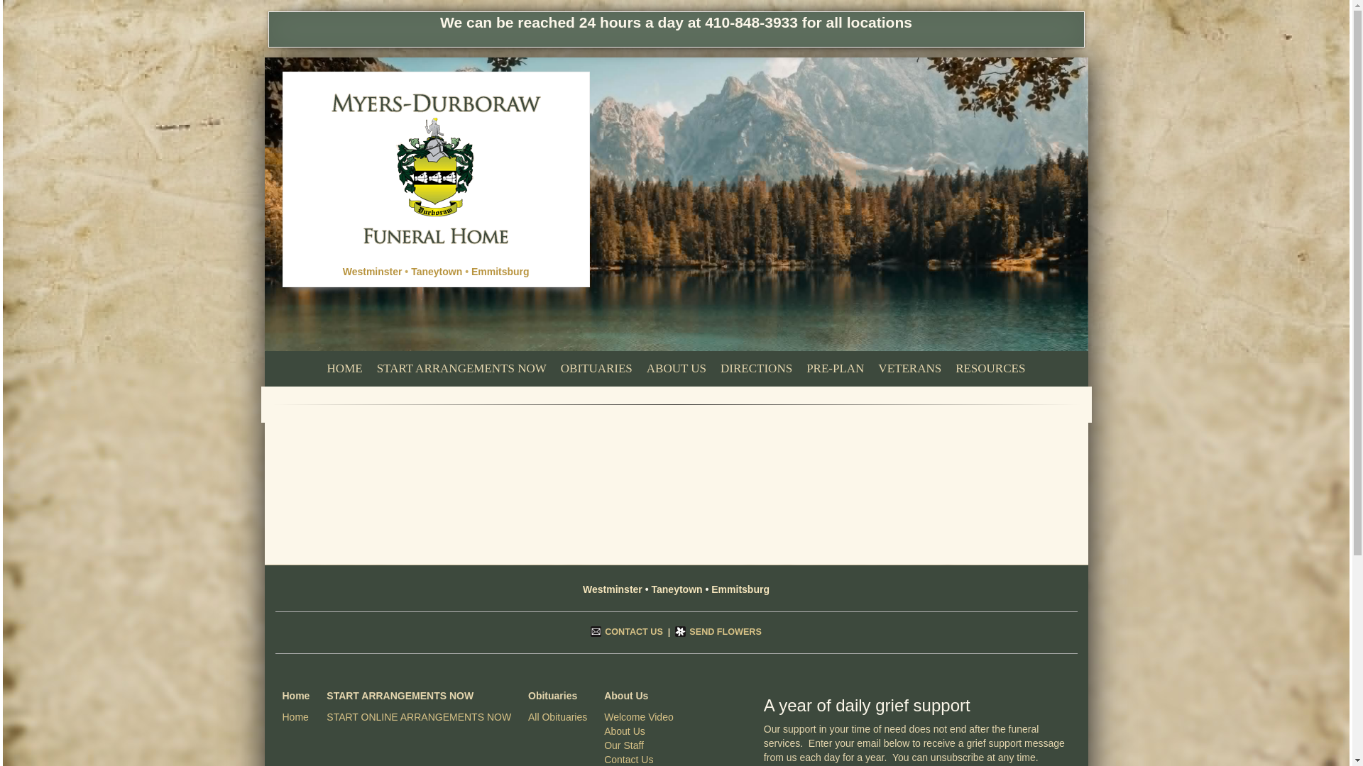  I want to click on Emmitsburg, so click(500, 271).